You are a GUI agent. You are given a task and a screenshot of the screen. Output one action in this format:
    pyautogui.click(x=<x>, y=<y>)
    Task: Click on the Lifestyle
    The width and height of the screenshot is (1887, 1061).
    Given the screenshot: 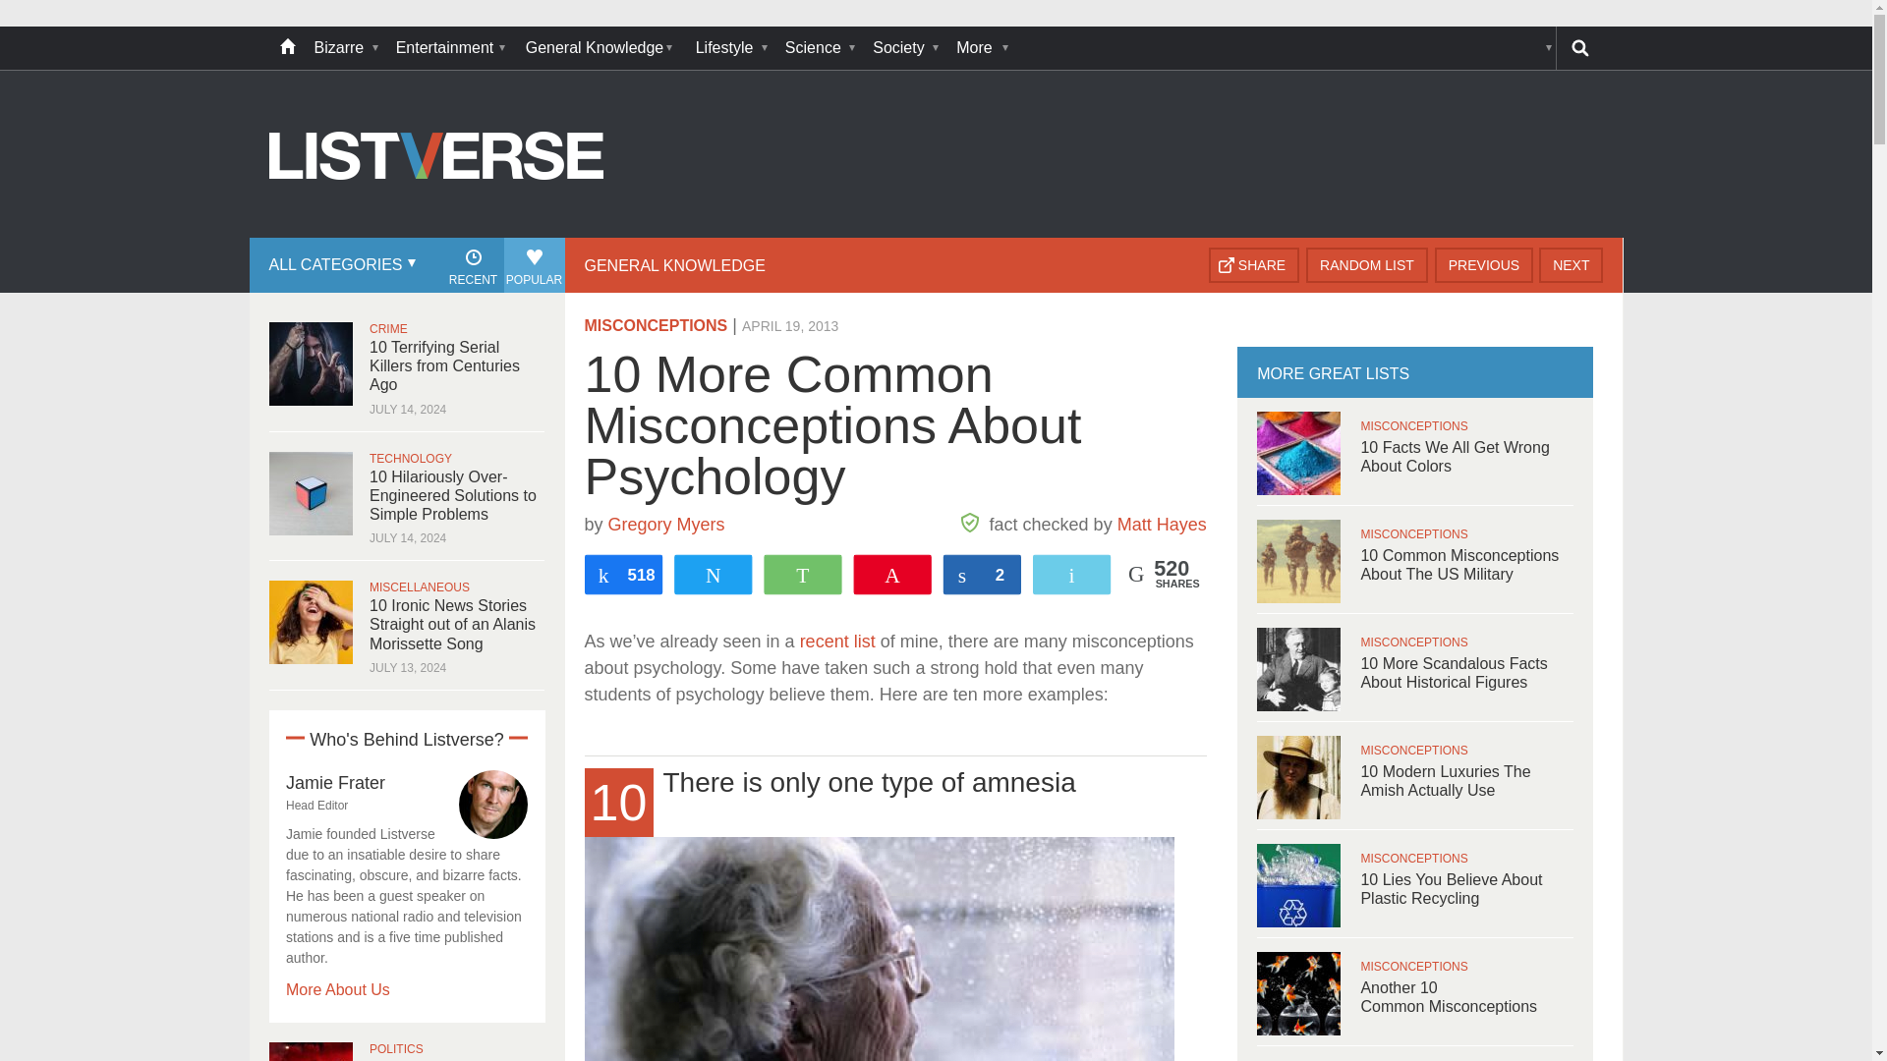 What is the action you would take?
    pyautogui.click(x=731, y=48)
    